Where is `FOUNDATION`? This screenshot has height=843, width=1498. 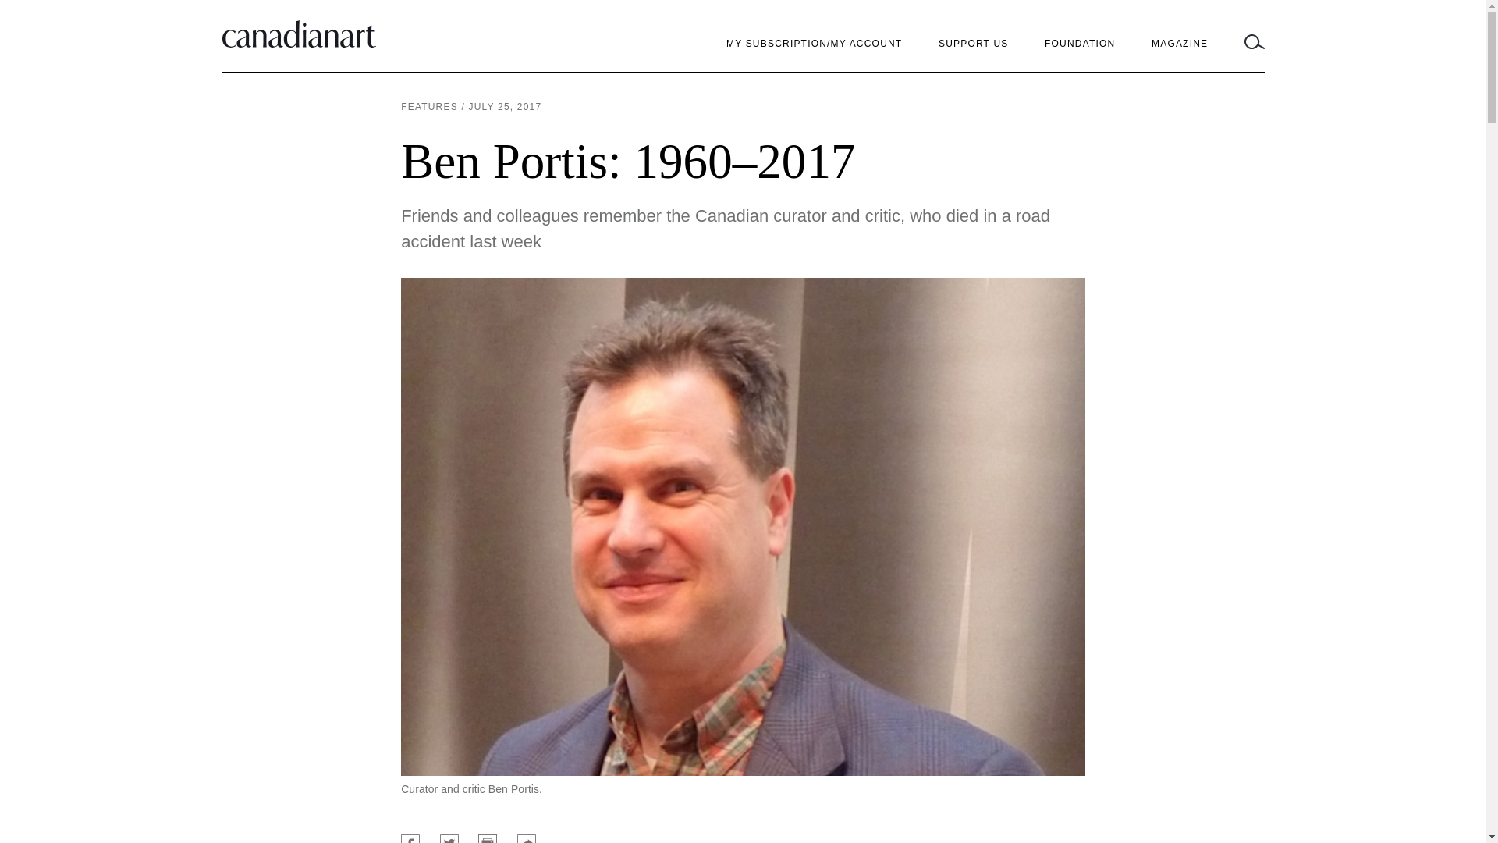
FOUNDATION is located at coordinates (1079, 44).